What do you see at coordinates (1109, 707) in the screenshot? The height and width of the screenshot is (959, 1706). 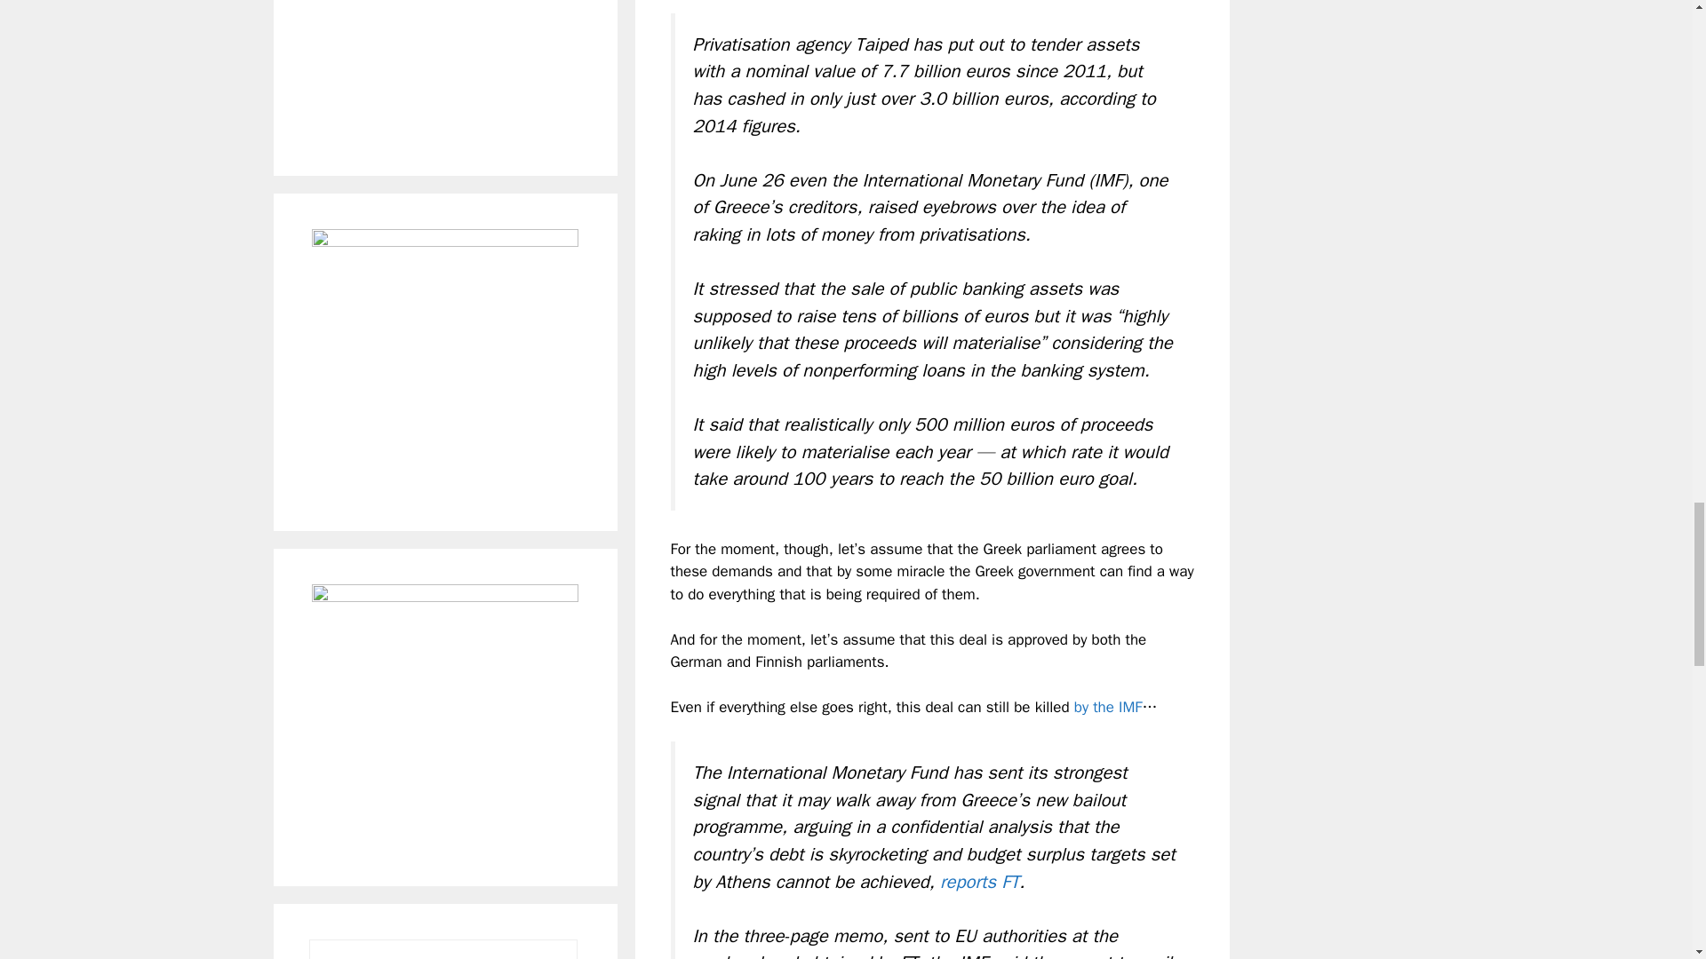 I see `by the IMF` at bounding box center [1109, 707].